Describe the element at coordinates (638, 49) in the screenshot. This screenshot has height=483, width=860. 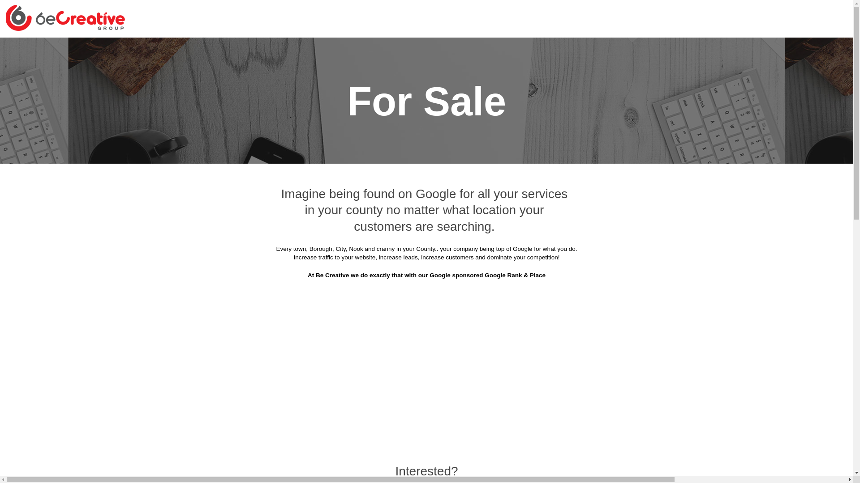
I see `Aggregate Suppliers Axminster Devon` at that location.